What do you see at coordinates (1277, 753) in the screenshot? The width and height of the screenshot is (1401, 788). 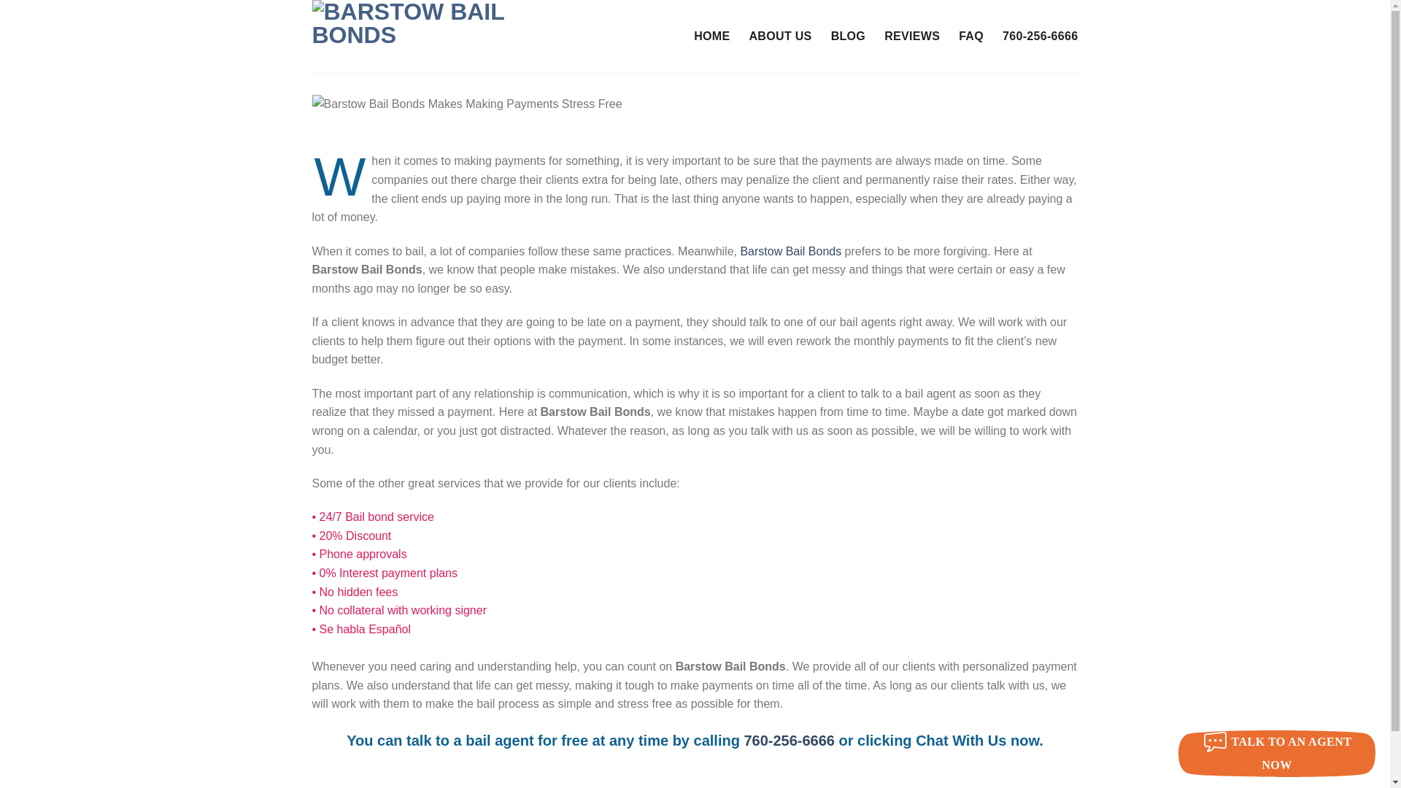 I see `TALK TO AN AGENT NOW` at bounding box center [1277, 753].